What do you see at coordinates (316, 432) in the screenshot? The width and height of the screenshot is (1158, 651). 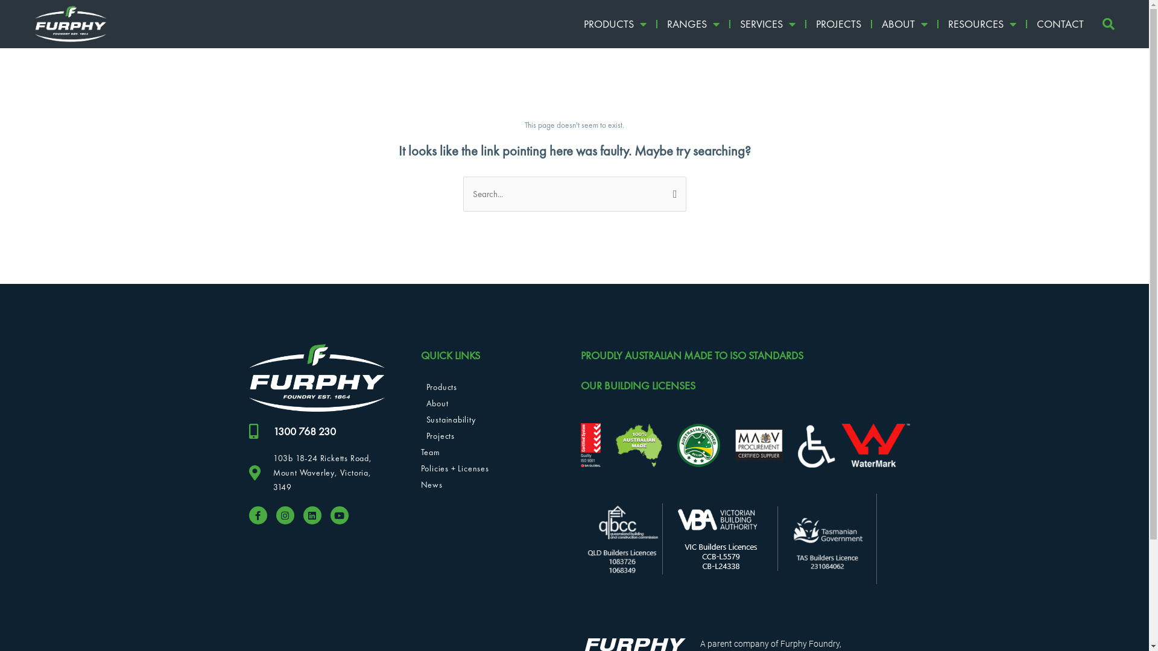 I see `1300 768 230` at bounding box center [316, 432].